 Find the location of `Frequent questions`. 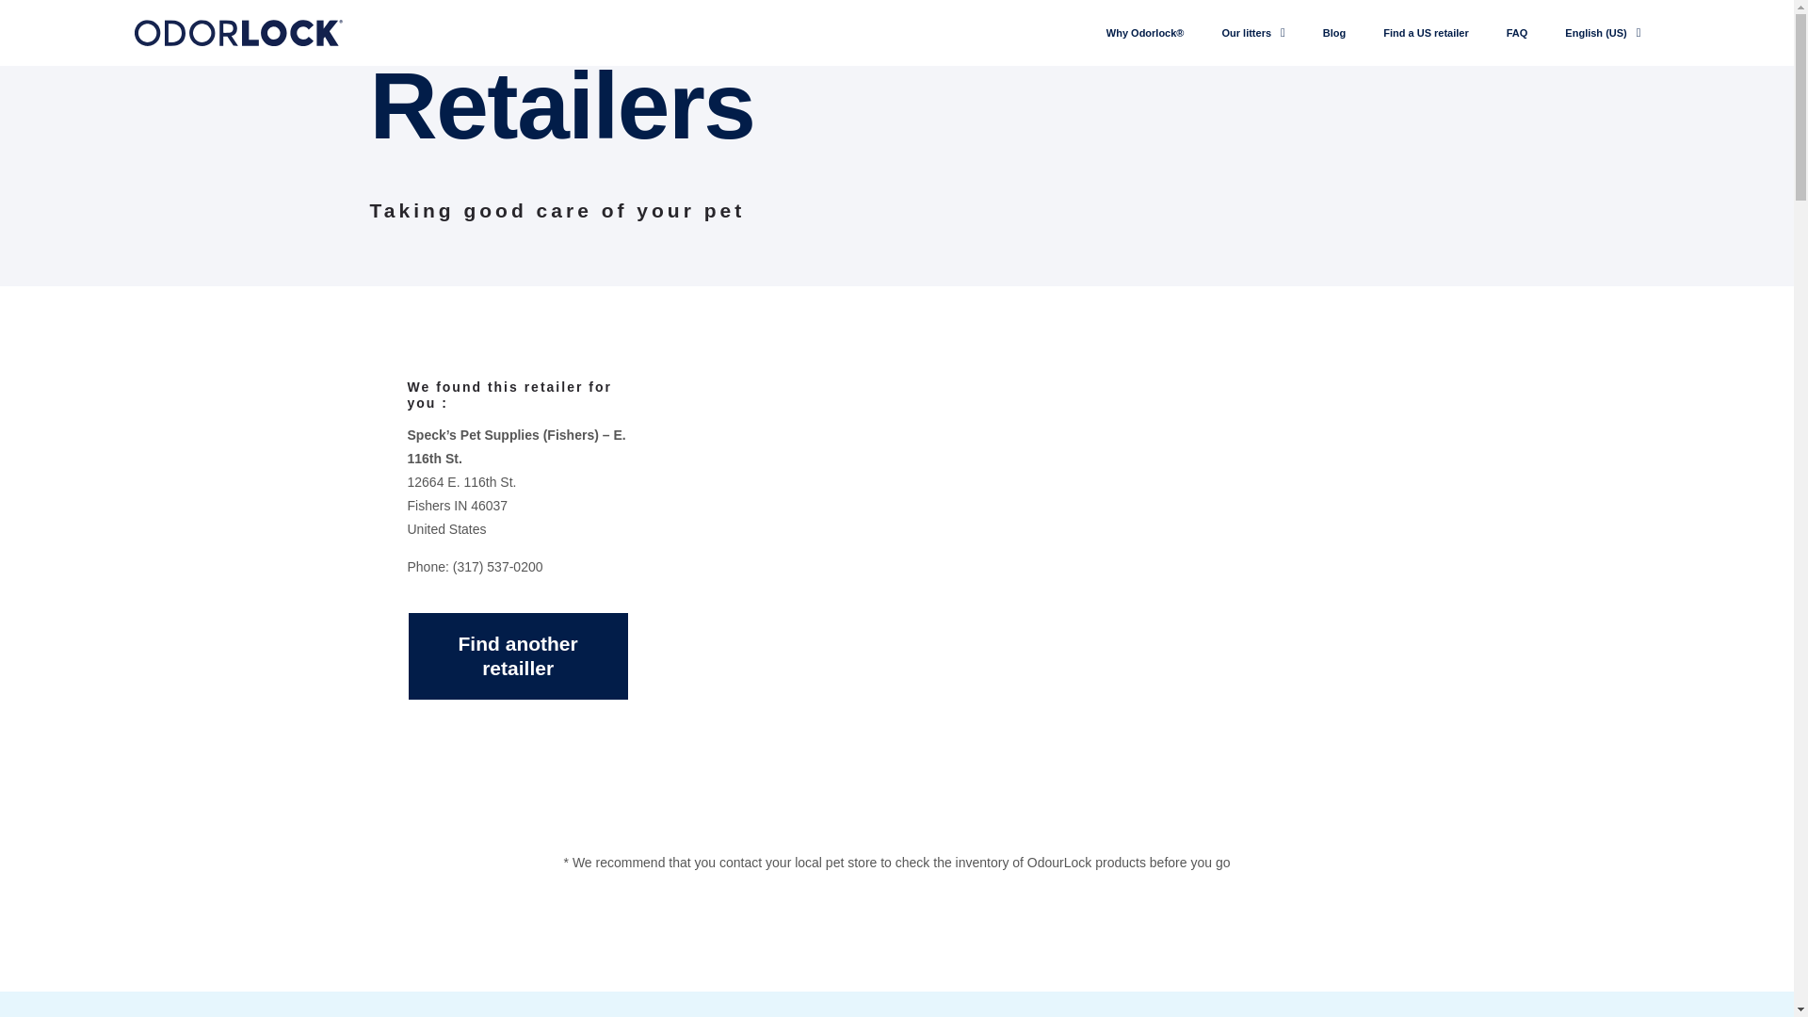

Frequent questions is located at coordinates (1518, 32).